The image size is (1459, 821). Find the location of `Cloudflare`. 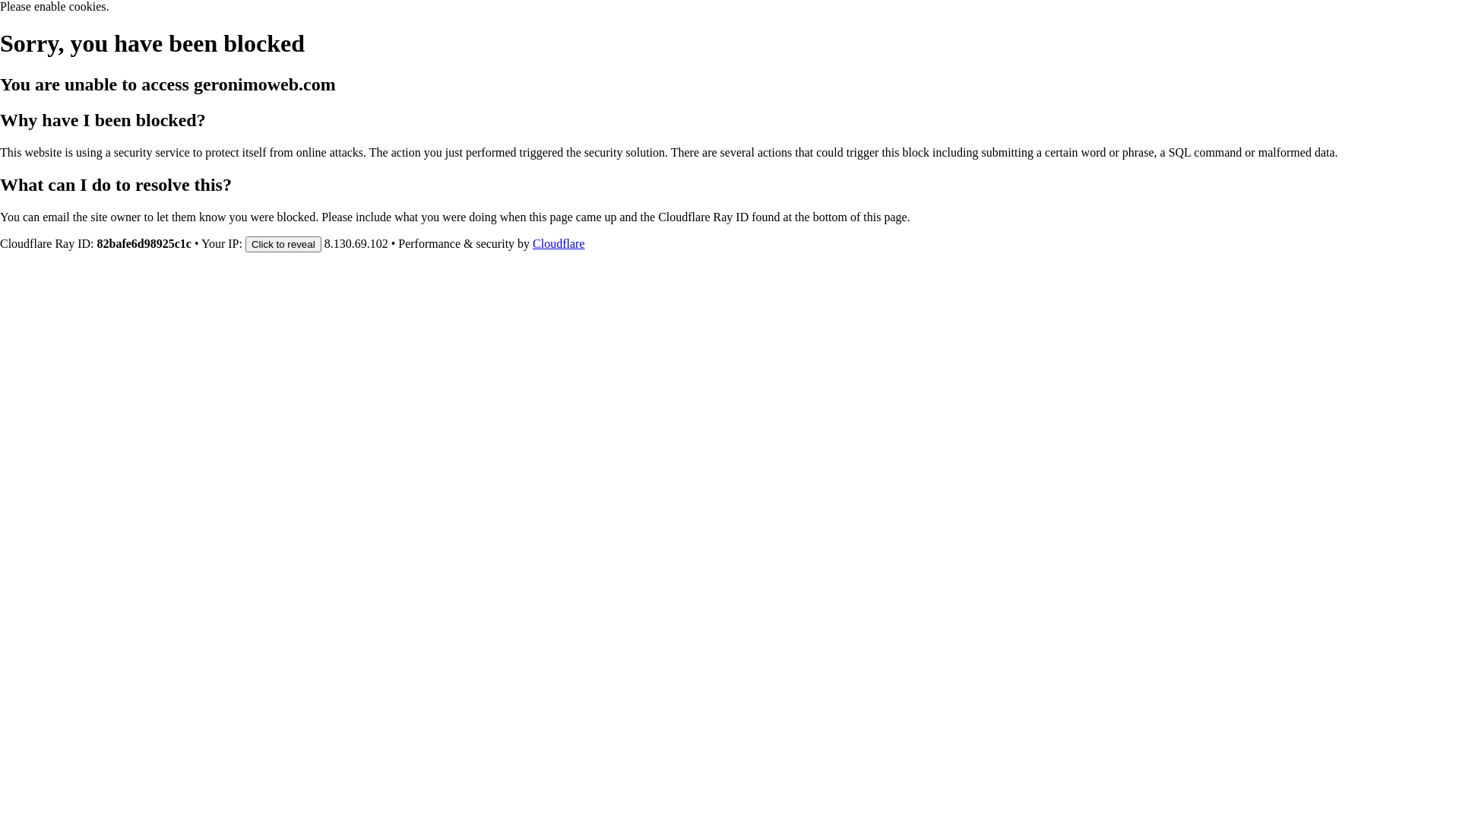

Cloudflare is located at coordinates (559, 243).